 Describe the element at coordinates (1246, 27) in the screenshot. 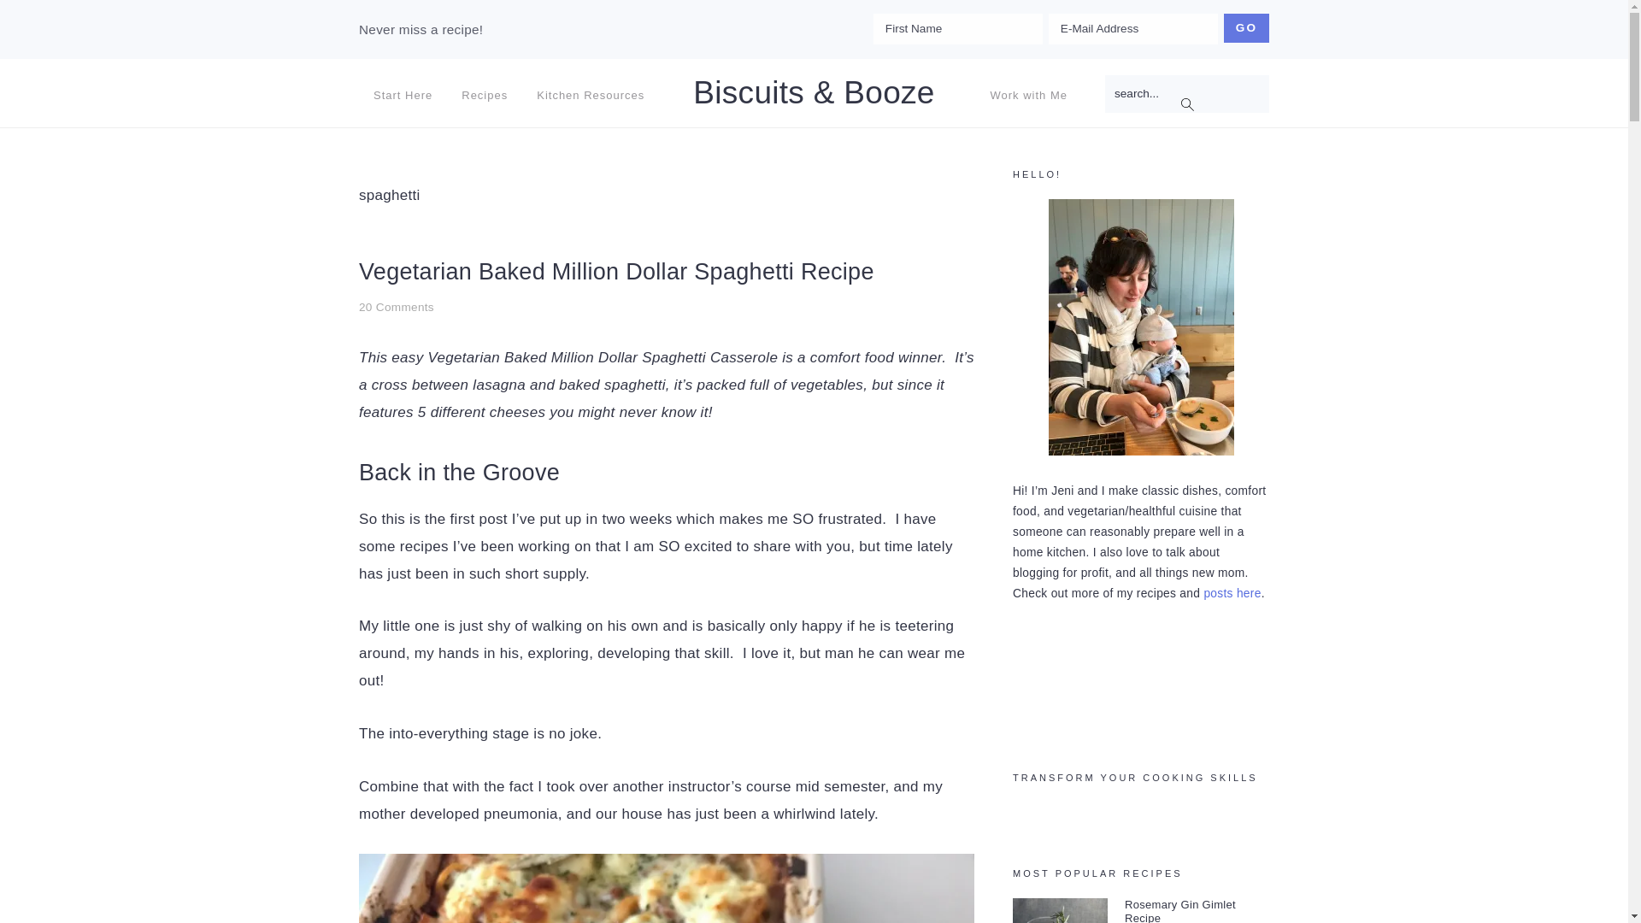

I see `Go` at that location.